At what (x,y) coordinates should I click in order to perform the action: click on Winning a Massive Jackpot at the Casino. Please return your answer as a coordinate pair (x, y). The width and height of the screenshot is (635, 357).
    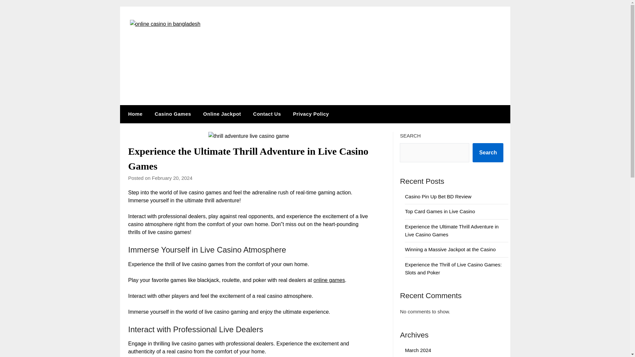
    Looking at the image, I should click on (450, 249).